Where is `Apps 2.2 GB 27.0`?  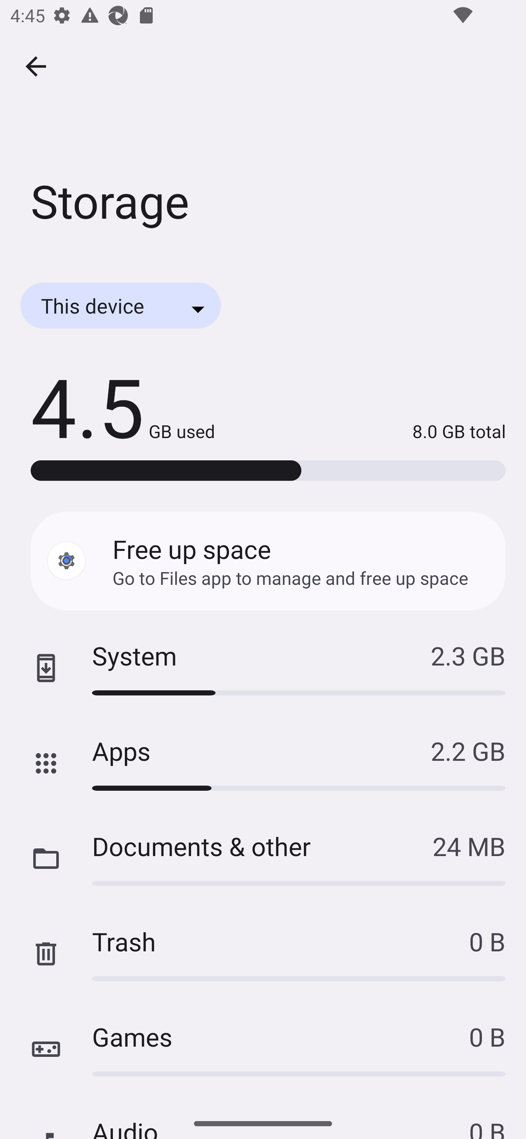 Apps 2.2 GB 27.0 is located at coordinates (263, 764).